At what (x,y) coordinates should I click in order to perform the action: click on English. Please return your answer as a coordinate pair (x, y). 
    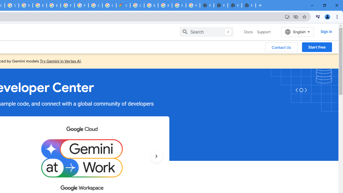
    Looking at the image, I should click on (297, 32).